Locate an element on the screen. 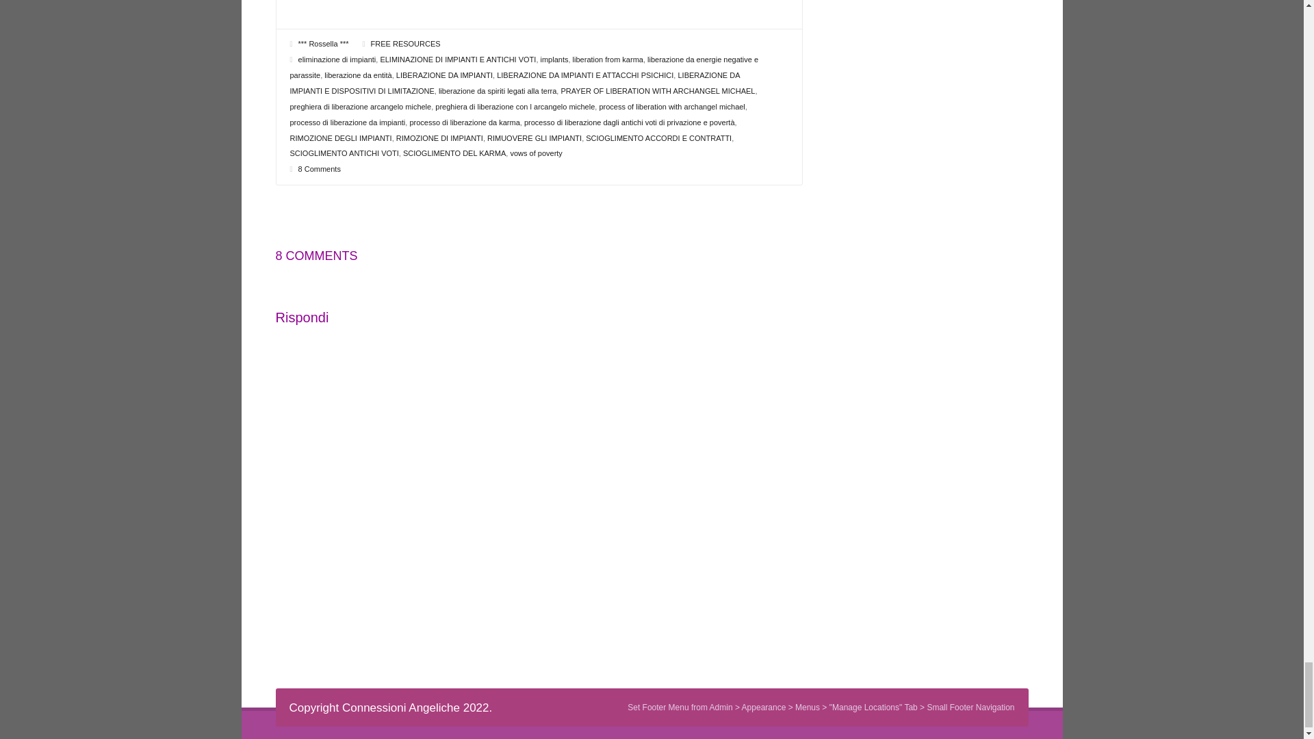 Image resolution: width=1314 pixels, height=739 pixels. LIBERAZIONE DA IMPIANTI E ATTACCHI PSICHICI is located at coordinates (584, 75).